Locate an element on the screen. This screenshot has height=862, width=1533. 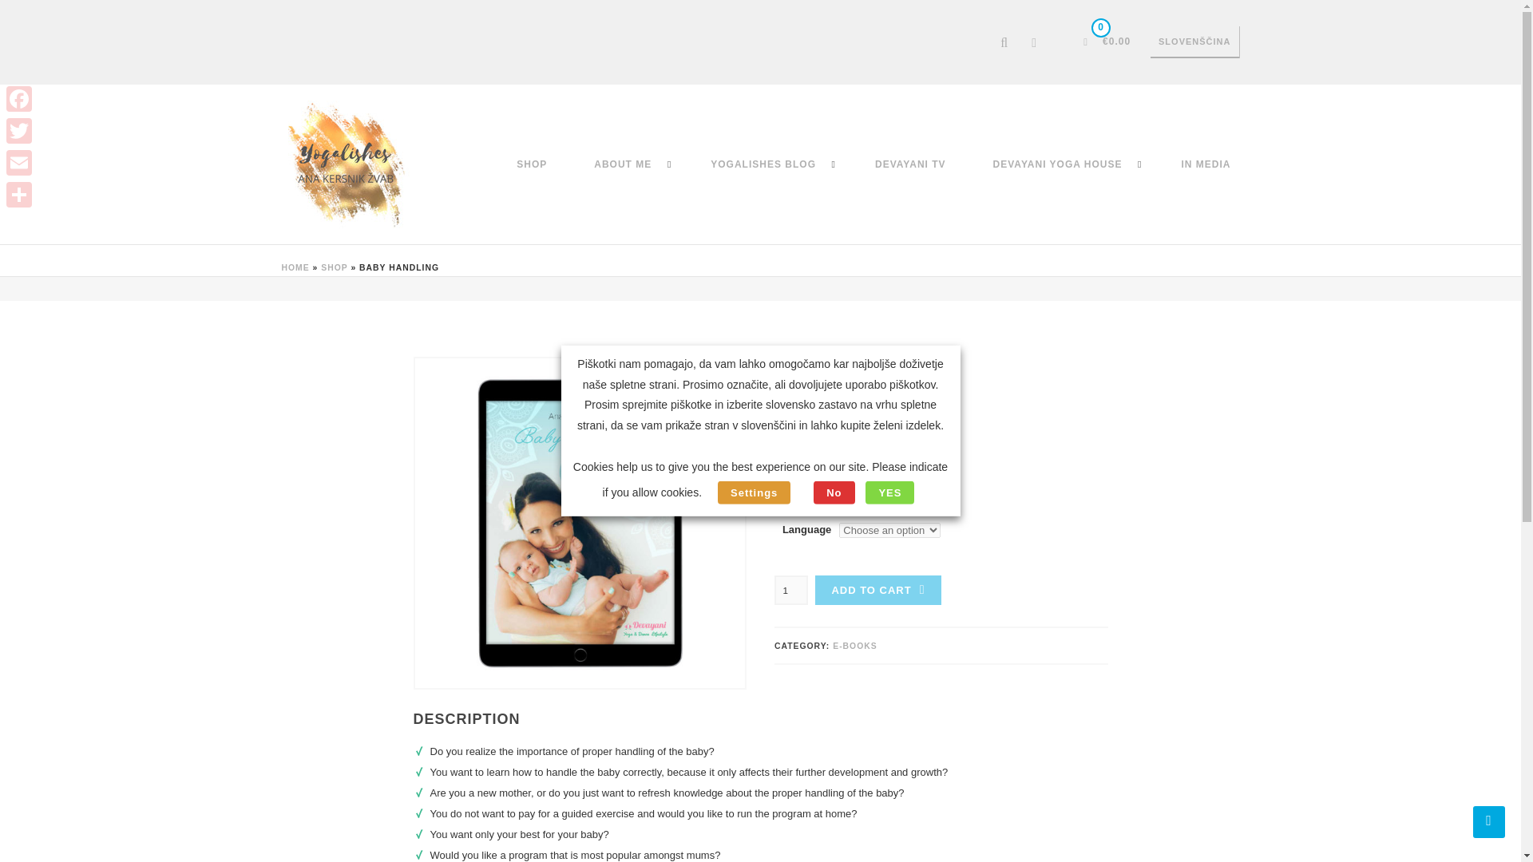
YOGALISHES BLOG is located at coordinates (763, 163).